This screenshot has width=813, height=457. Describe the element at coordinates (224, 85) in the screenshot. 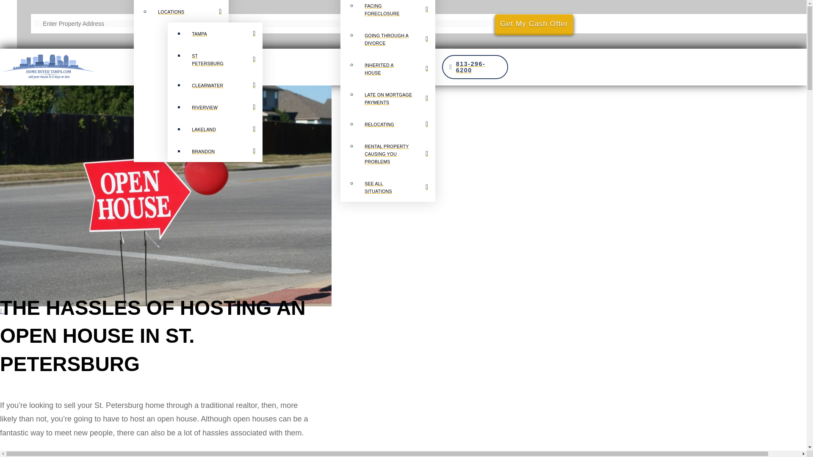

I see `CLEARWATER` at that location.